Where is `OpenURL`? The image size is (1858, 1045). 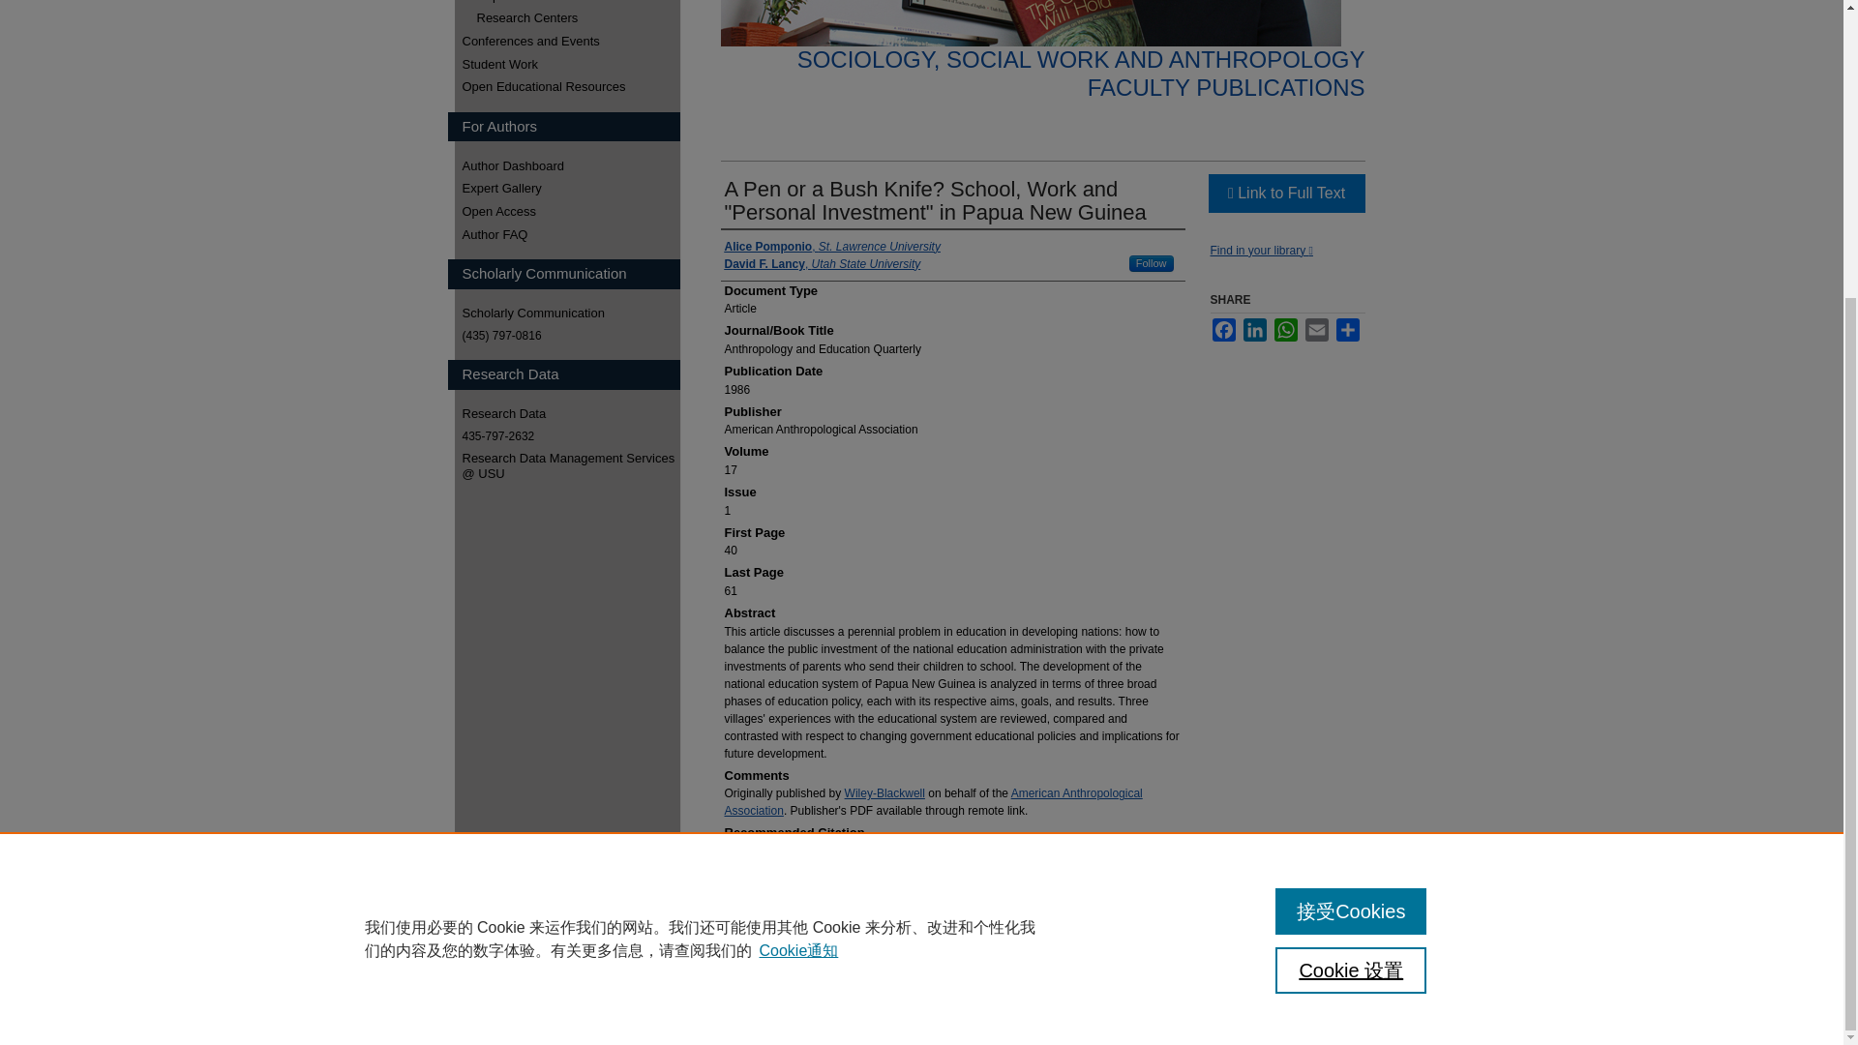 OpenURL is located at coordinates (1260, 250).